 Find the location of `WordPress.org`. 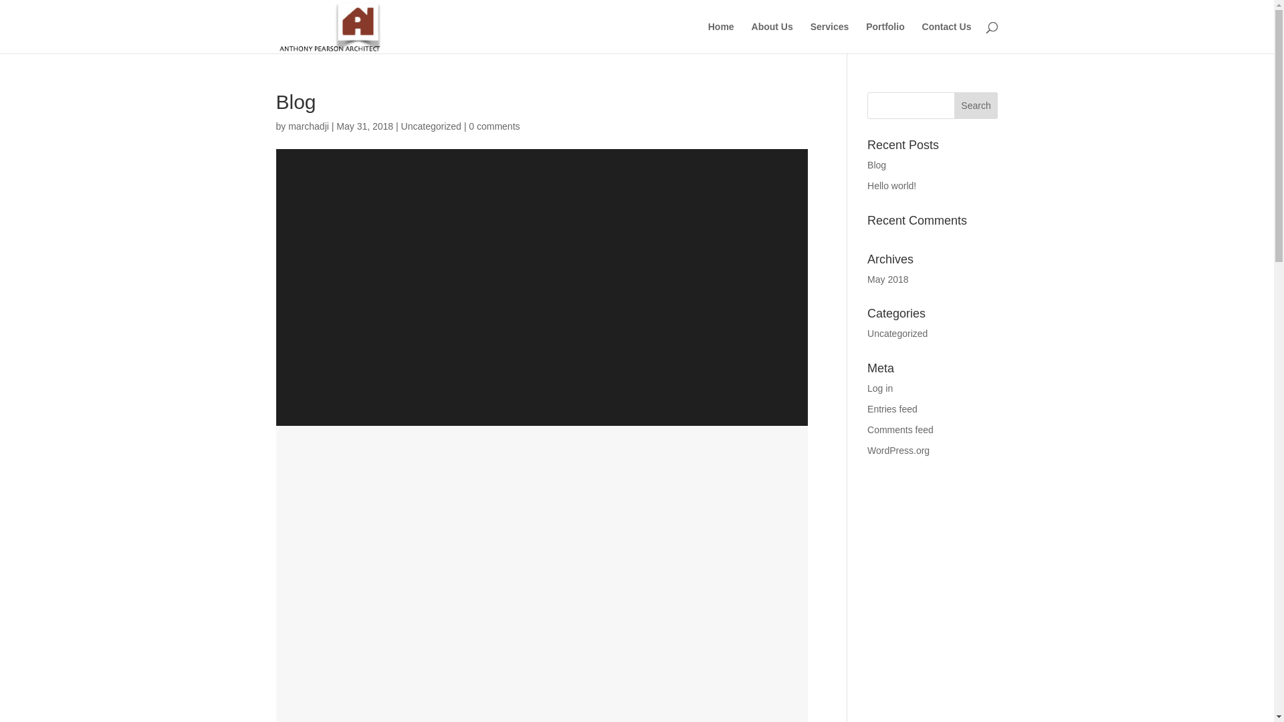

WordPress.org is located at coordinates (899, 451).